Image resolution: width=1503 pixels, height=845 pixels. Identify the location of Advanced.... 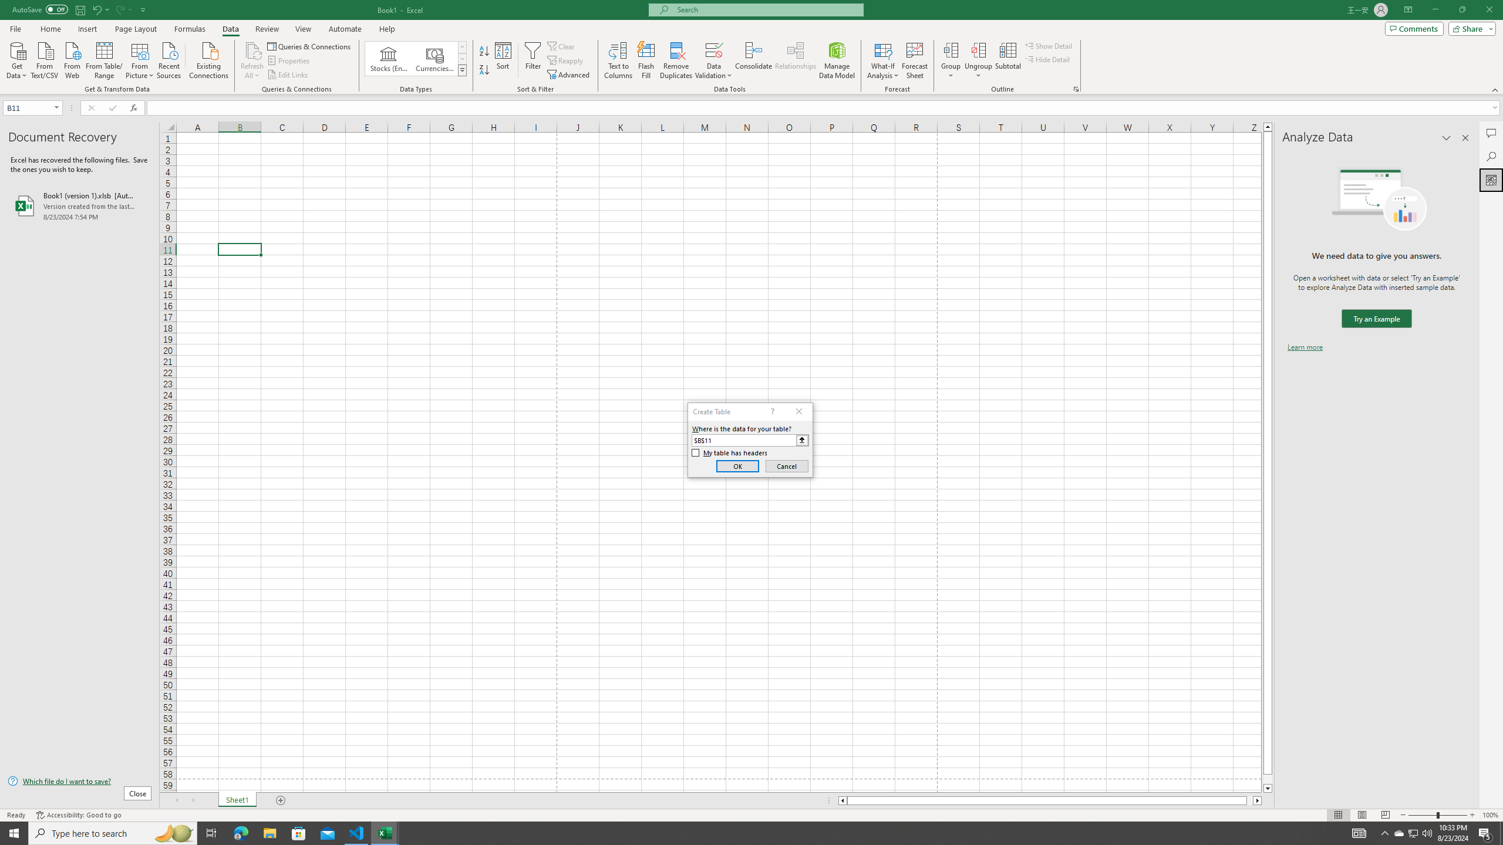
(569, 75).